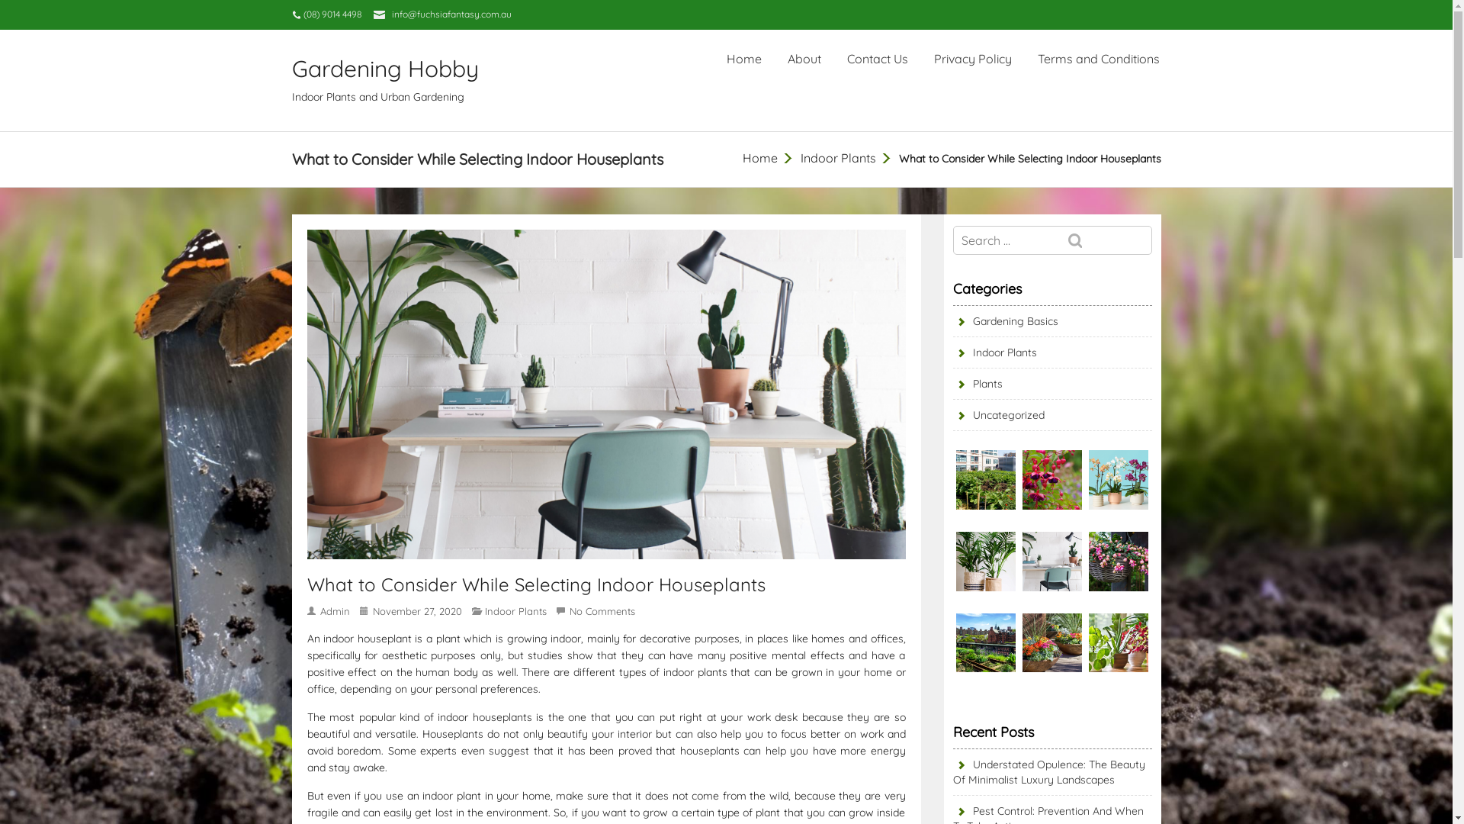 The image size is (1464, 824). I want to click on Search, so click(1106, 241).